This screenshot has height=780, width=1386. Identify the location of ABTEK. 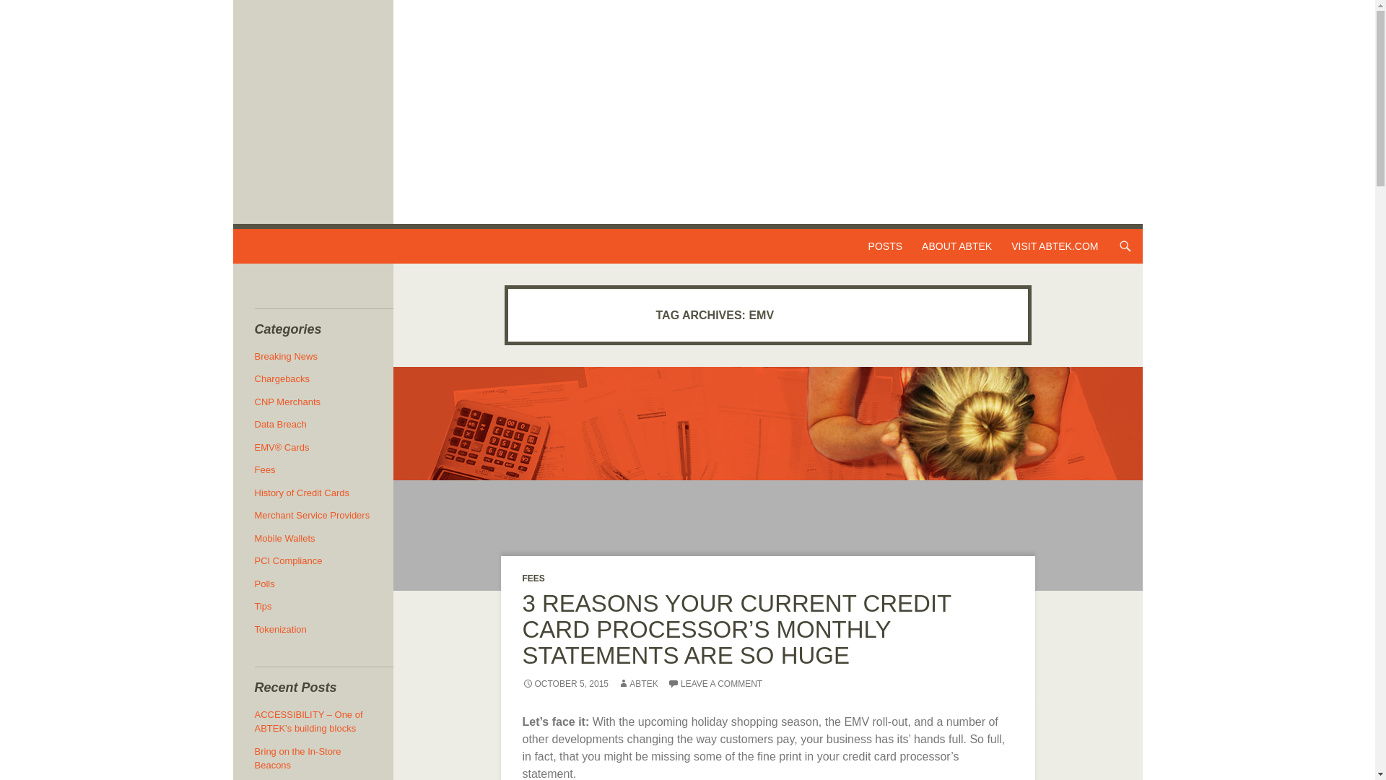
(637, 683).